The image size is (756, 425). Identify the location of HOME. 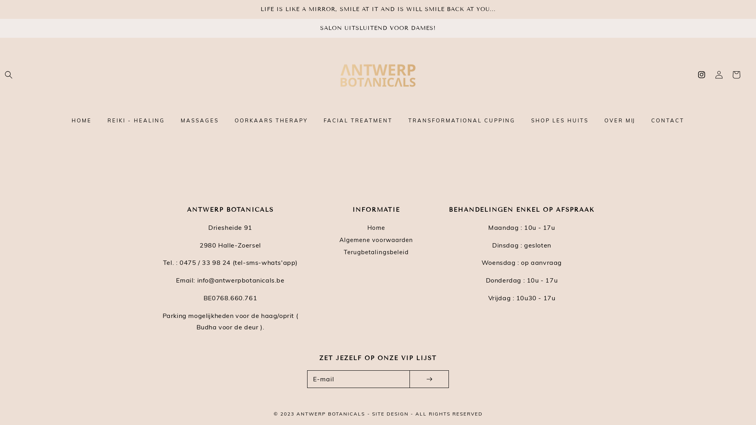
(82, 120).